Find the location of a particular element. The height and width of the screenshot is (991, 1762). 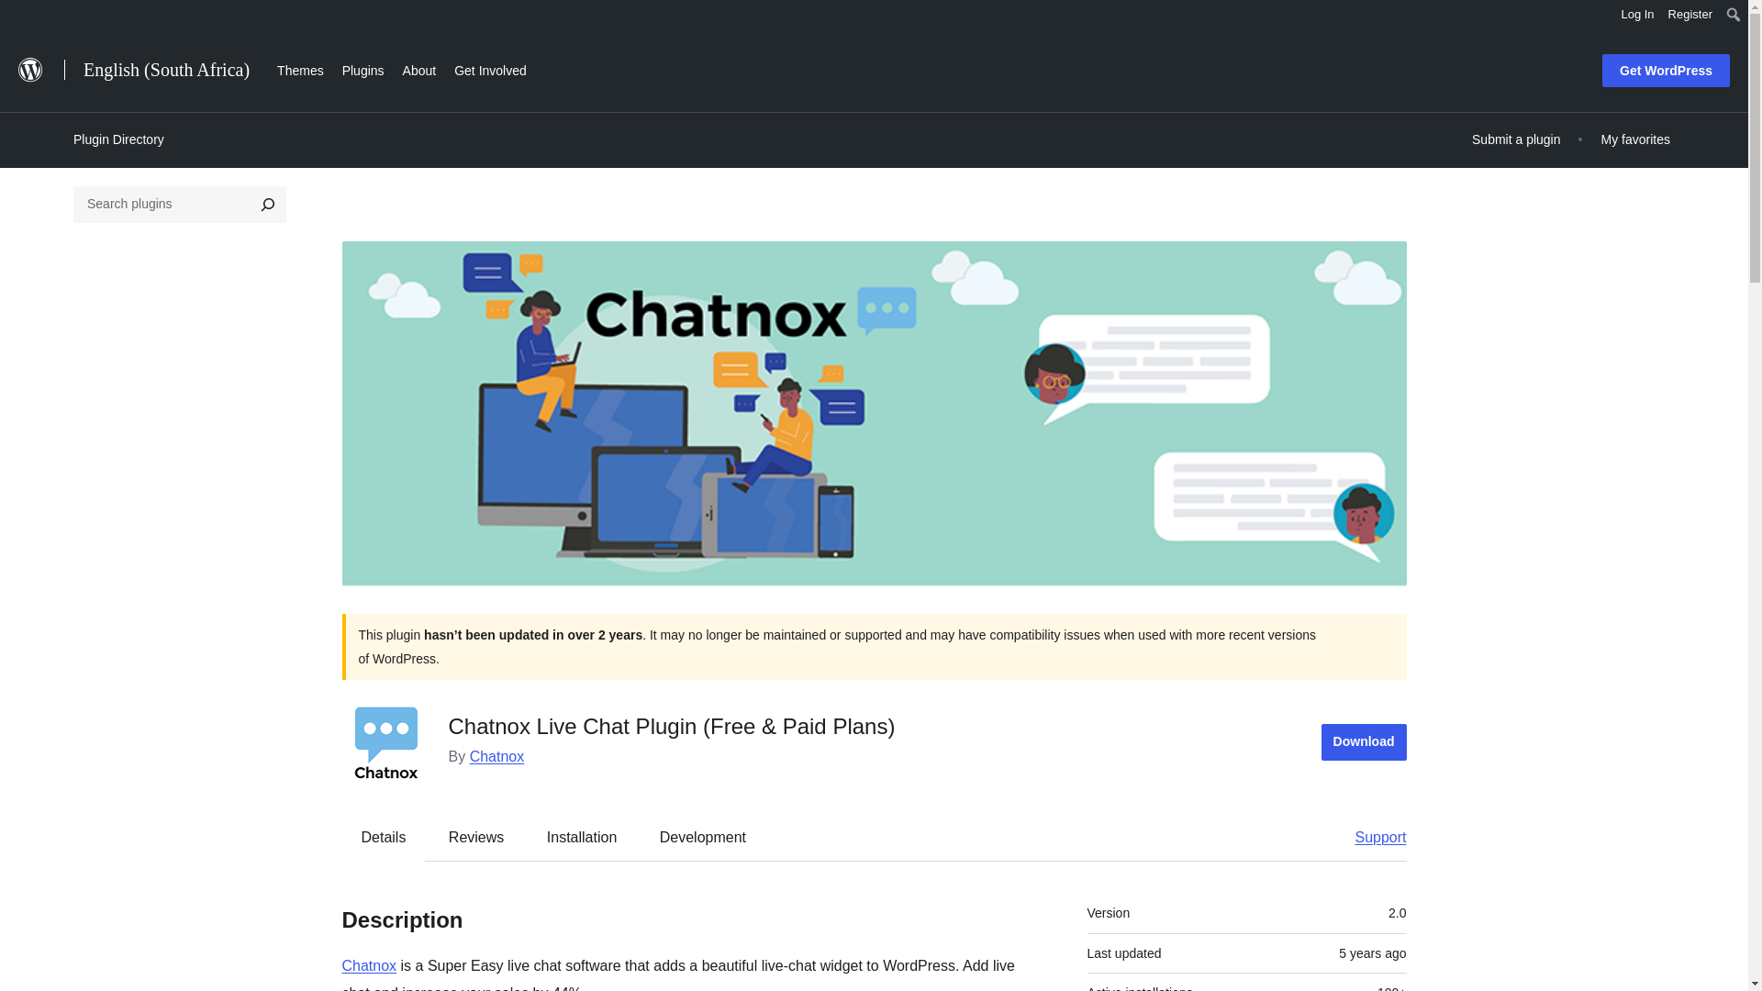

Details is located at coordinates (384, 837).